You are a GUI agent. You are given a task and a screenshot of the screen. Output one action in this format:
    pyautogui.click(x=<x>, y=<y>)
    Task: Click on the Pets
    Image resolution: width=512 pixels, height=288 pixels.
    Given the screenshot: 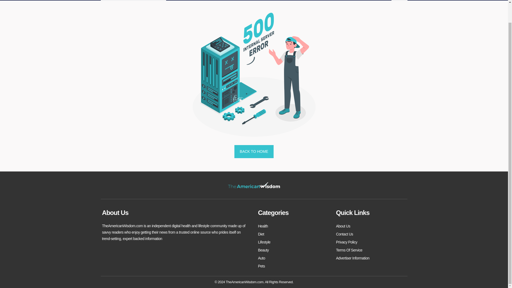 What is the action you would take?
    pyautogui.click(x=261, y=266)
    